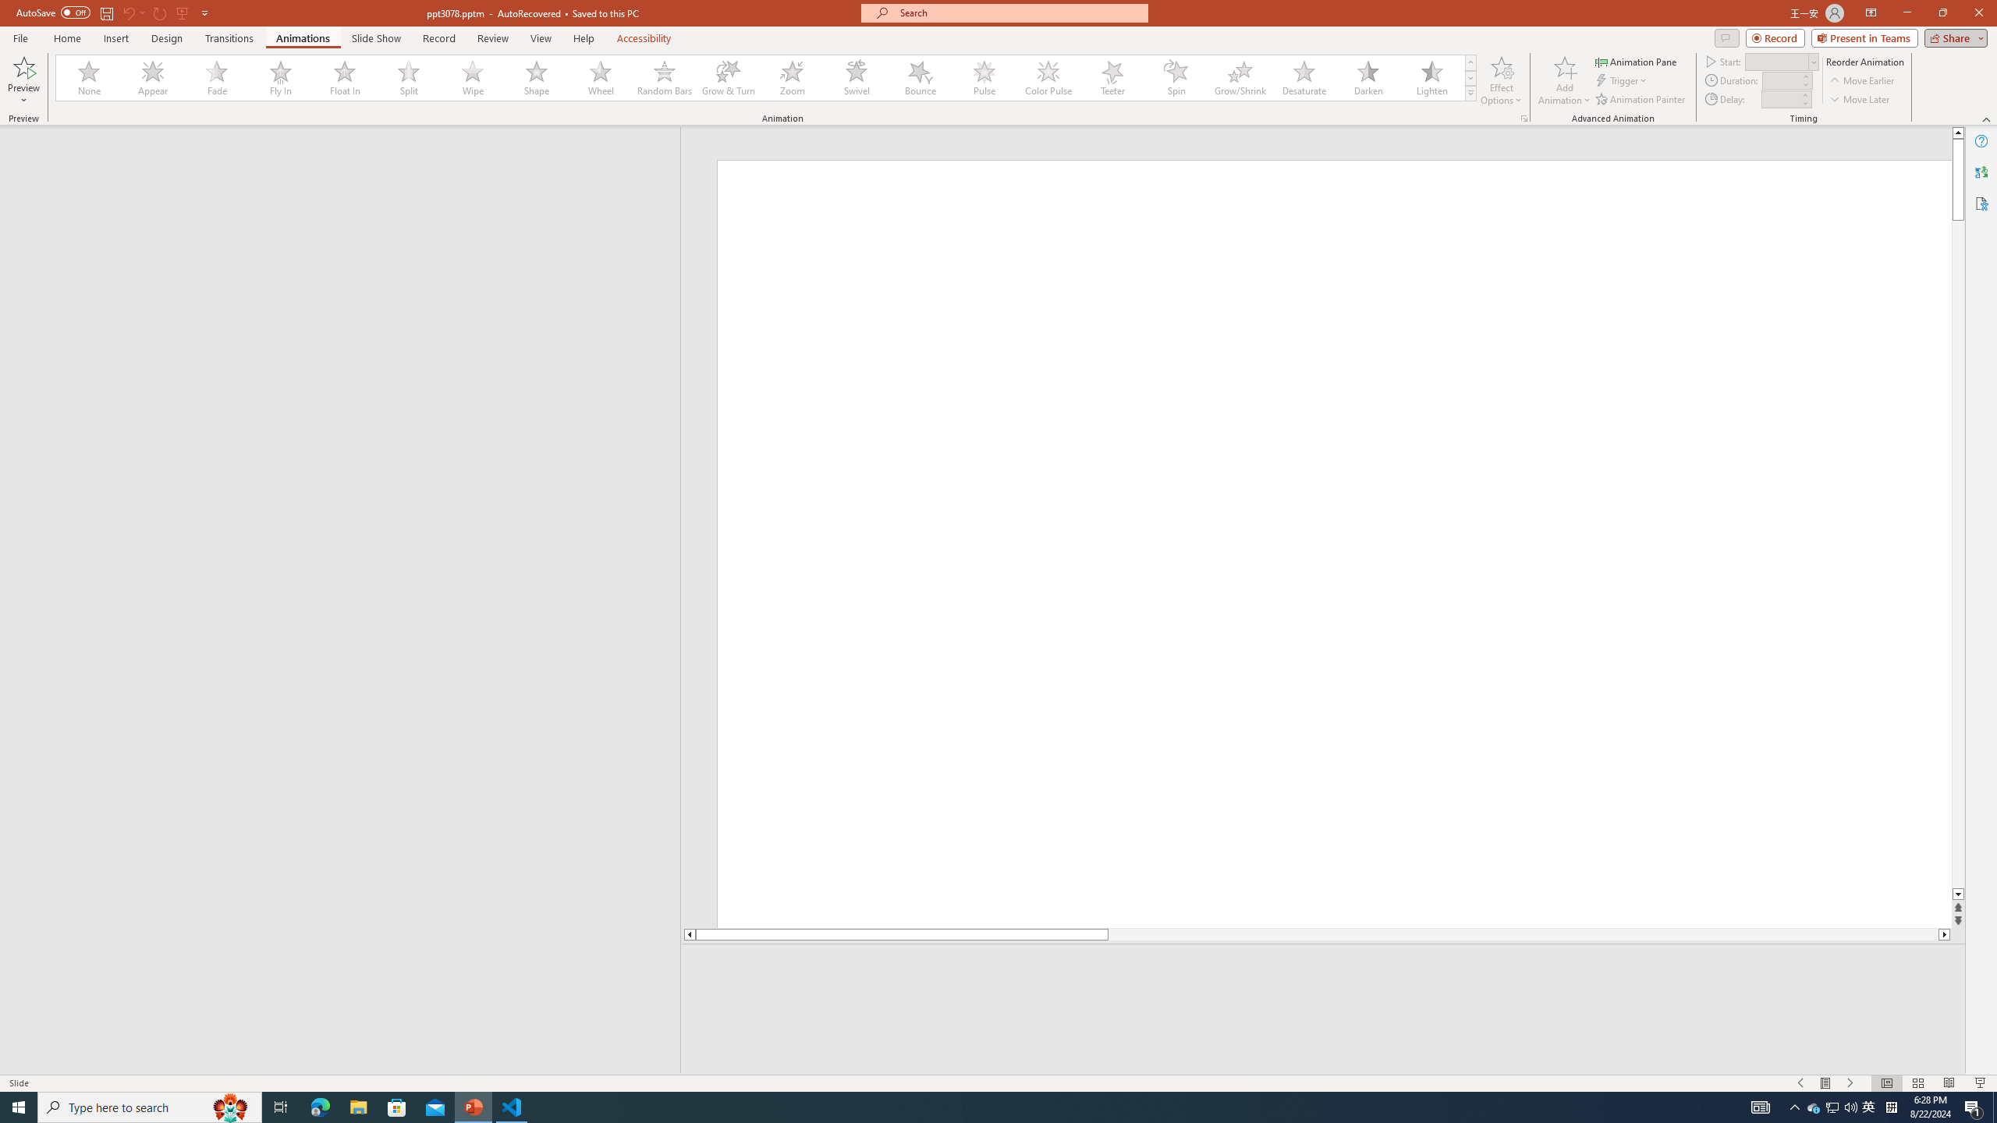 This screenshot has width=1997, height=1123. Describe the element at coordinates (1804, 94) in the screenshot. I see `More` at that location.